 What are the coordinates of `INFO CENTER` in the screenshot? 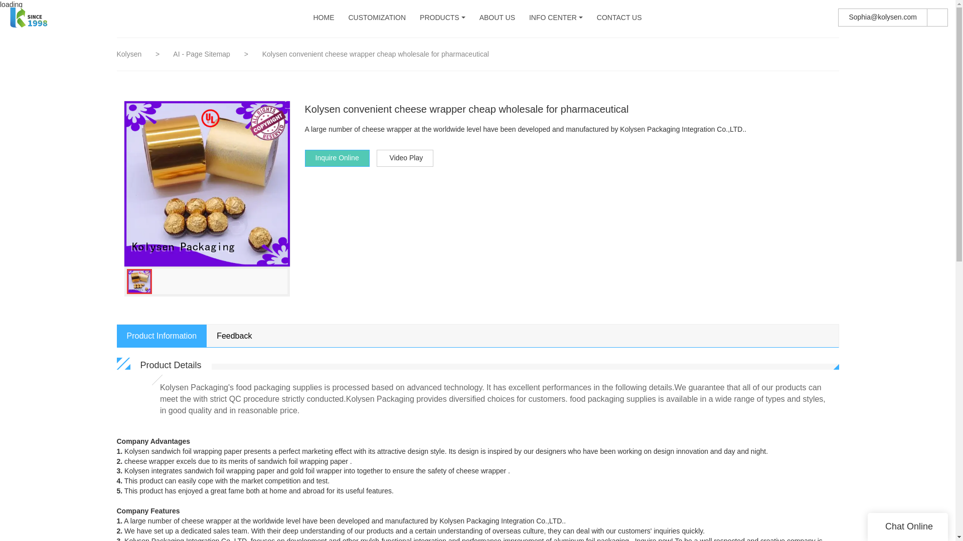 It's located at (553, 18).